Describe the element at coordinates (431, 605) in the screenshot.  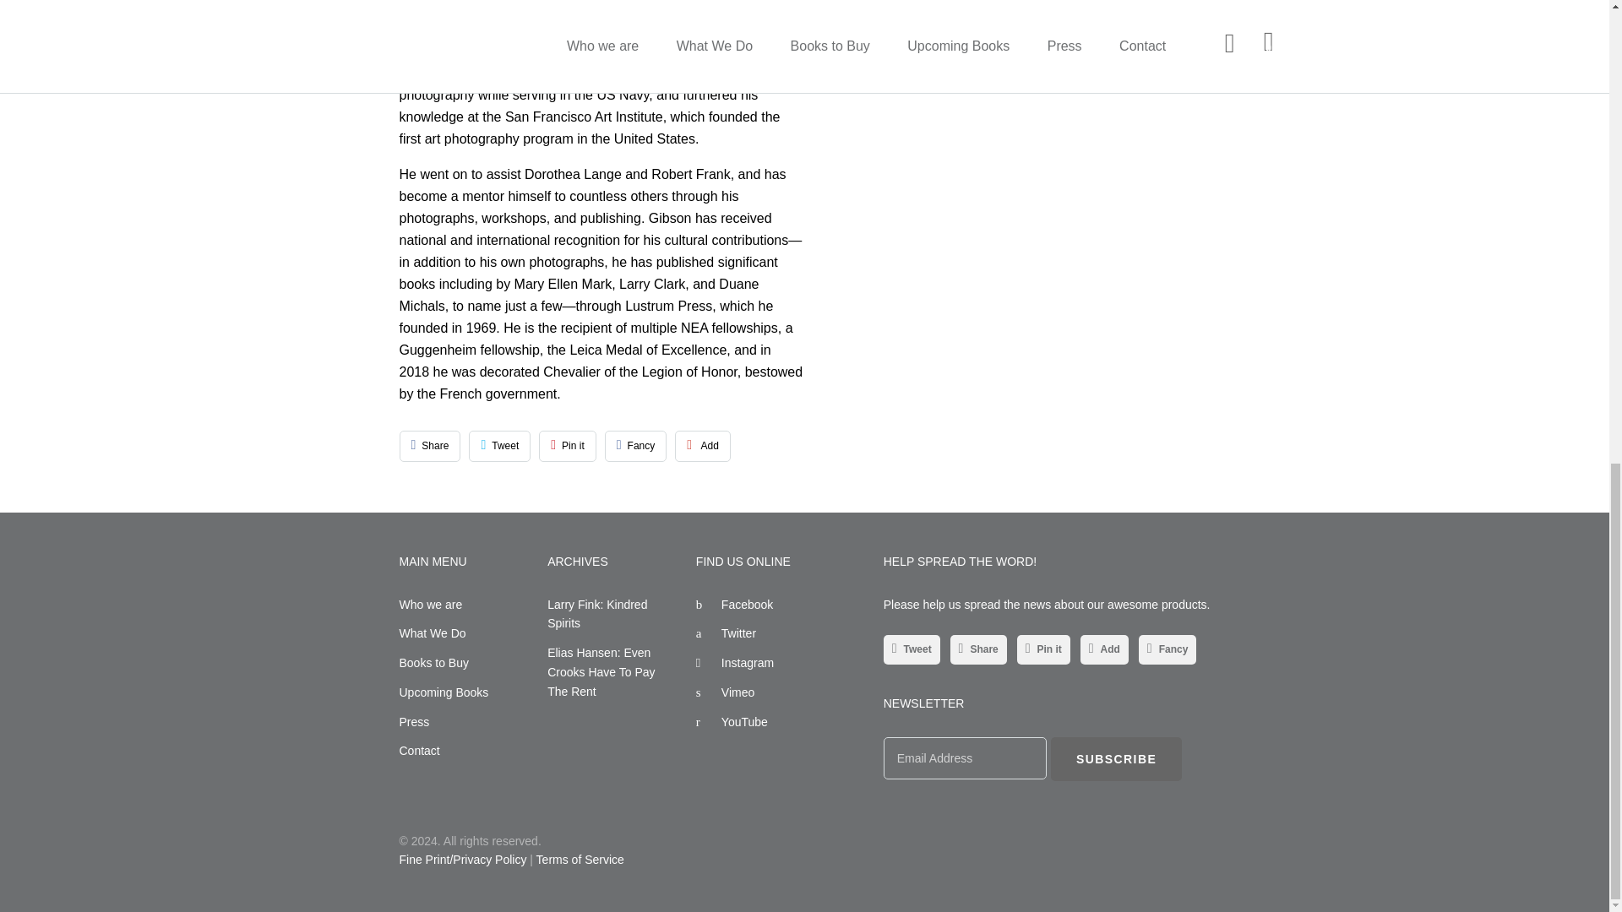
I see `Who we are` at that location.